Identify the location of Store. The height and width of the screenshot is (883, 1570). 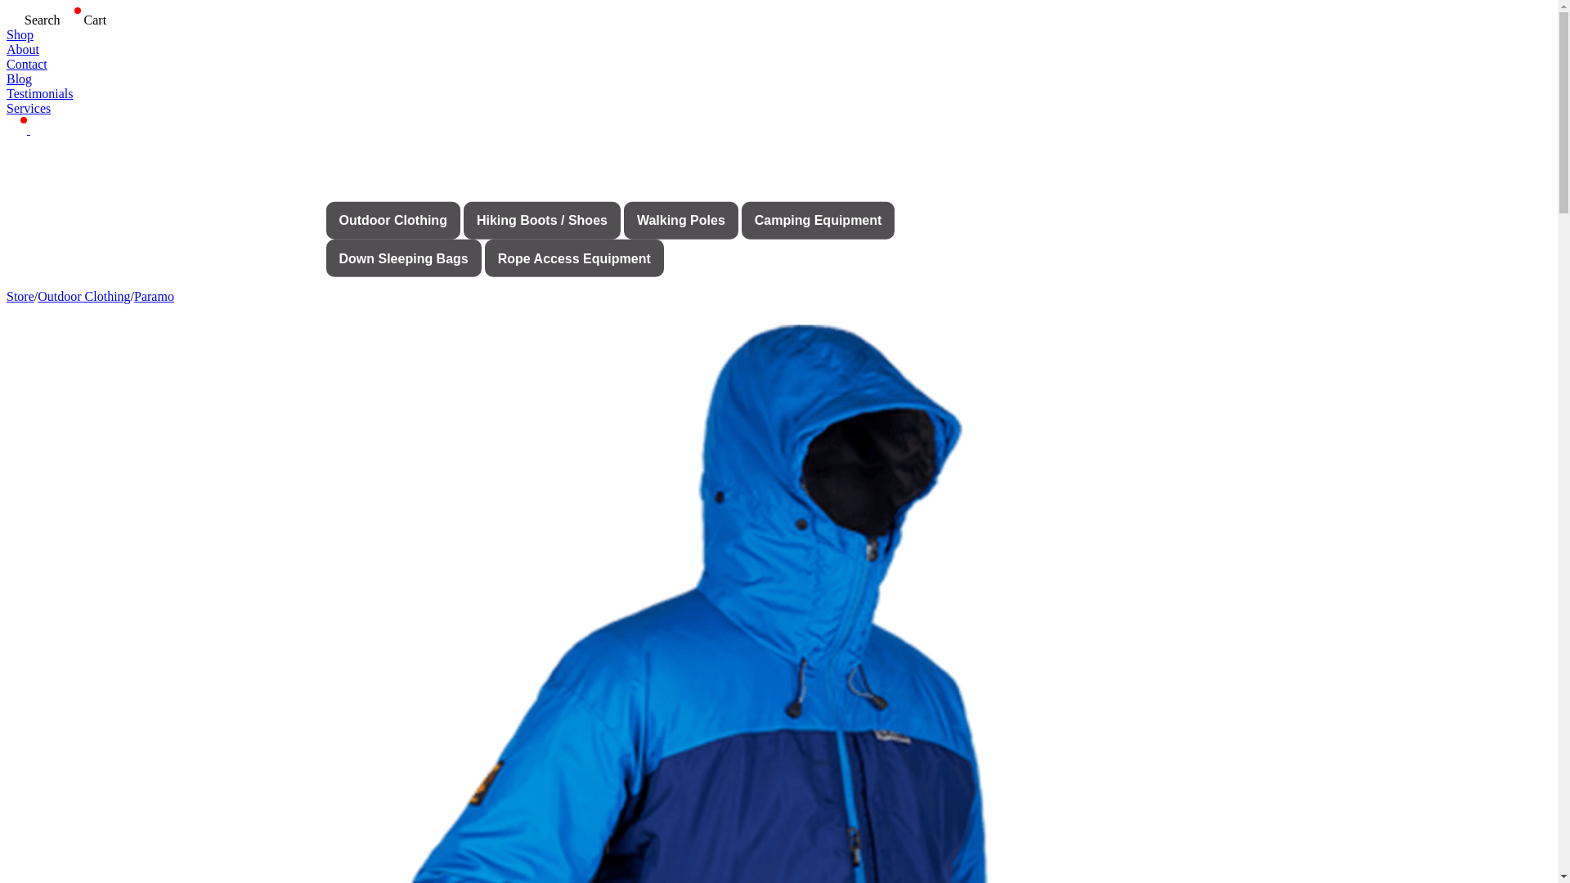
(20, 296).